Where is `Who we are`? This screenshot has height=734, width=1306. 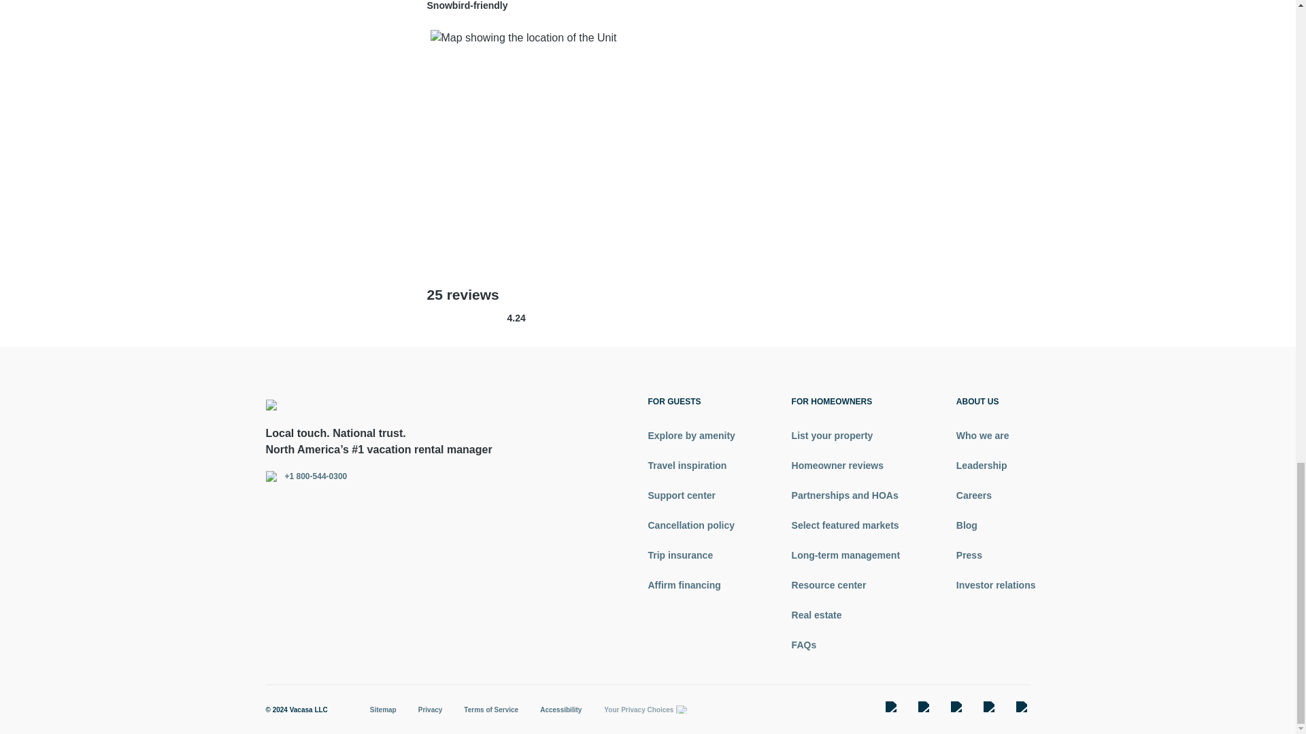 Who we are is located at coordinates (996, 435).